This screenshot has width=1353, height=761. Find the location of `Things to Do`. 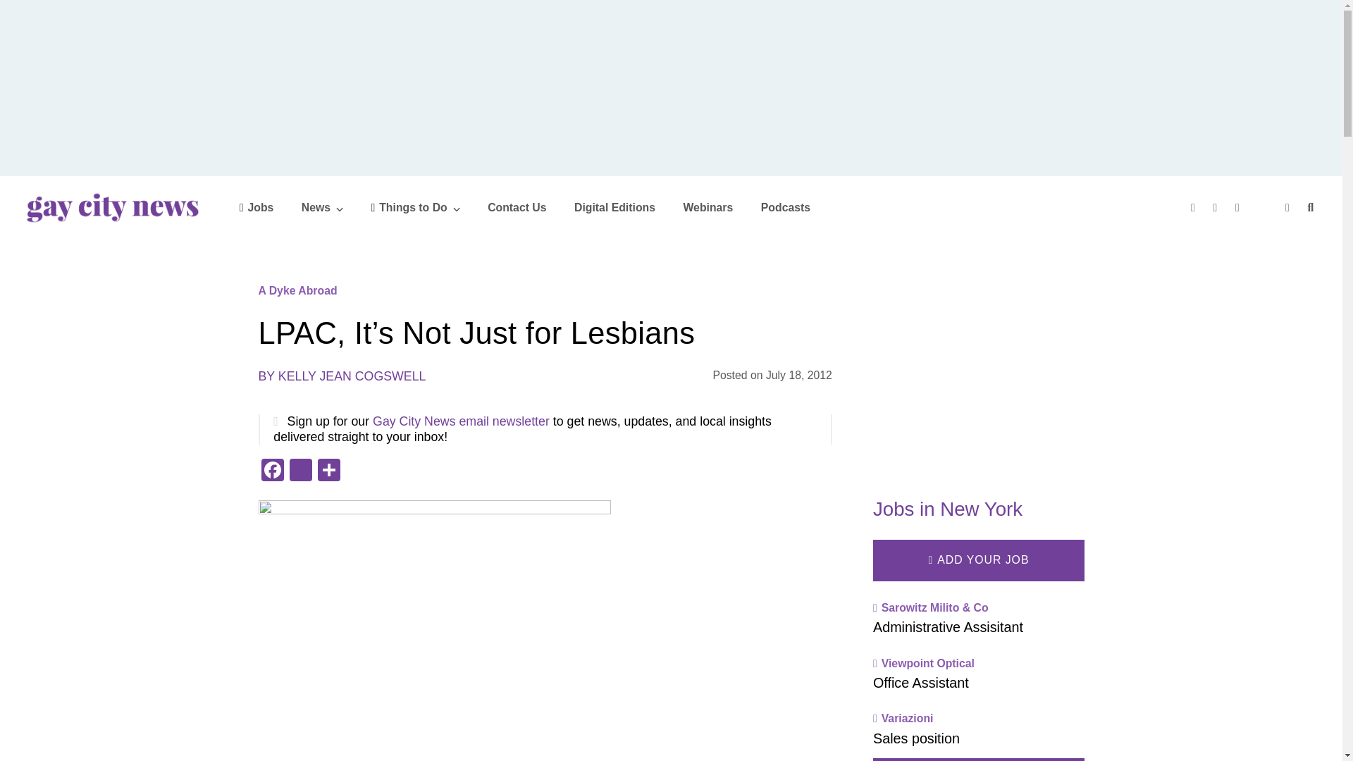

Things to Do is located at coordinates (415, 207).